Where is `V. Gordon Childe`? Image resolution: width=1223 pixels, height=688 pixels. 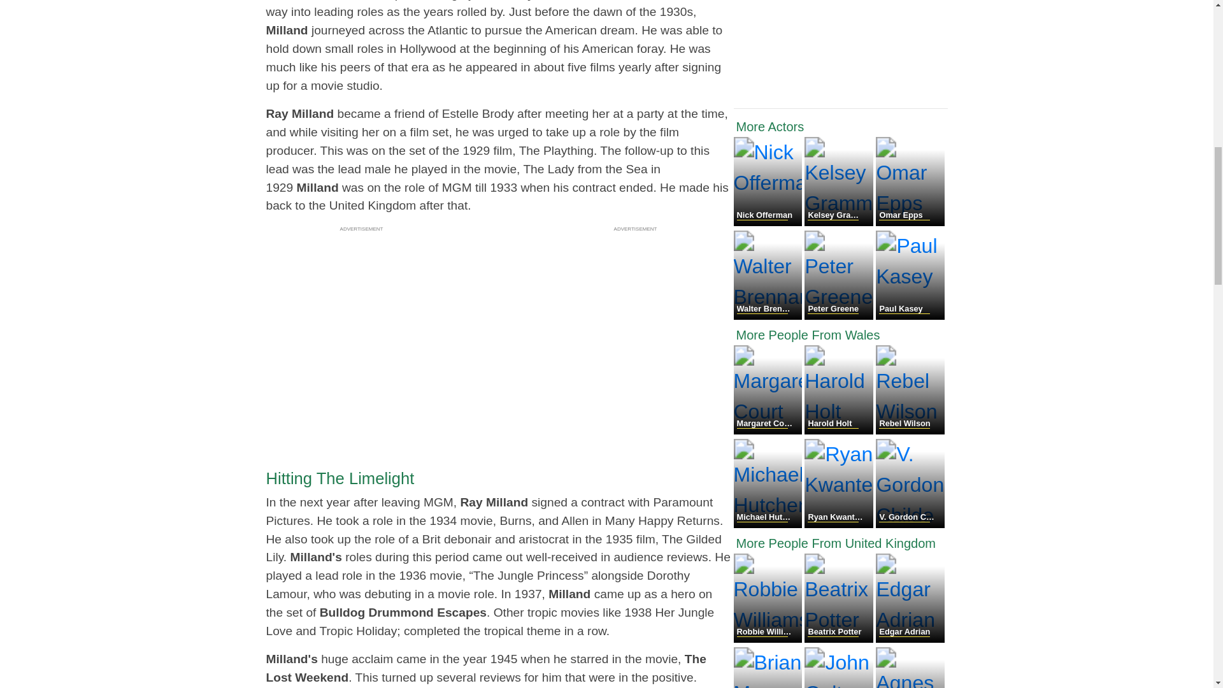 V. Gordon Childe is located at coordinates (910, 524).